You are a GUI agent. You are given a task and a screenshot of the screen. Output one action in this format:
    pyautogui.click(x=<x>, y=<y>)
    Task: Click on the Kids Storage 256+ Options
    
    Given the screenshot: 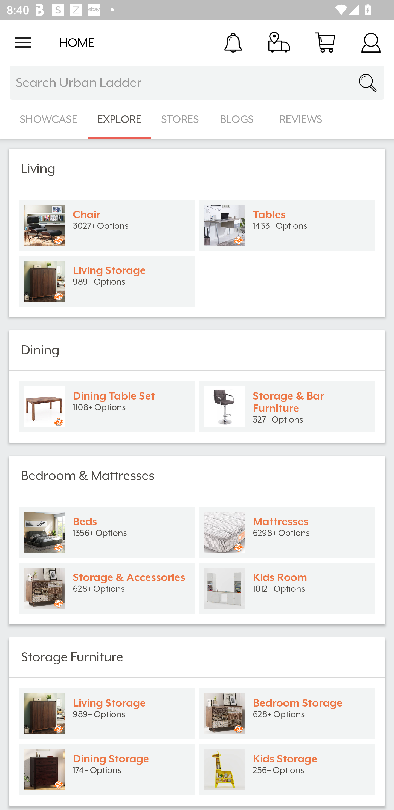 What is the action you would take?
    pyautogui.click(x=287, y=770)
    